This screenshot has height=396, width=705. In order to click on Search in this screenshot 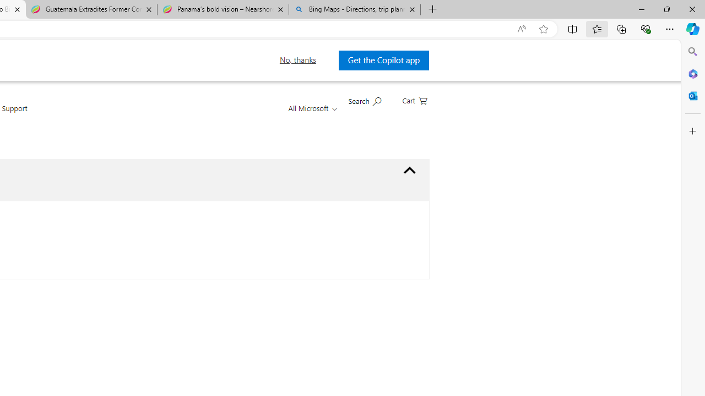, I will do `click(693, 52)`.